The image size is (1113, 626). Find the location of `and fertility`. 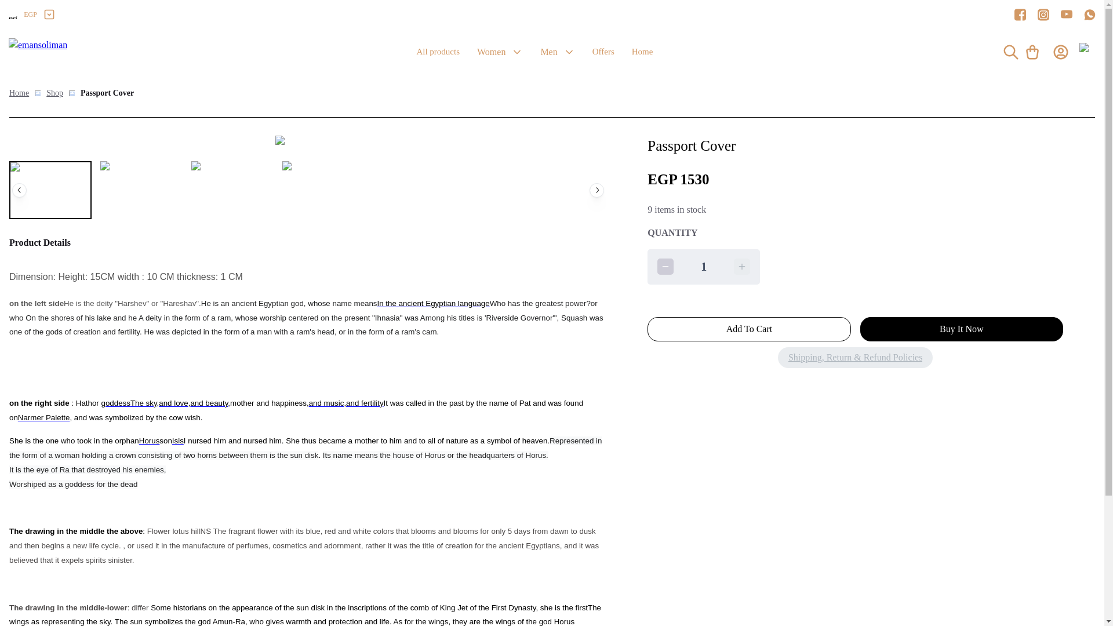

and fertility is located at coordinates (364, 402).